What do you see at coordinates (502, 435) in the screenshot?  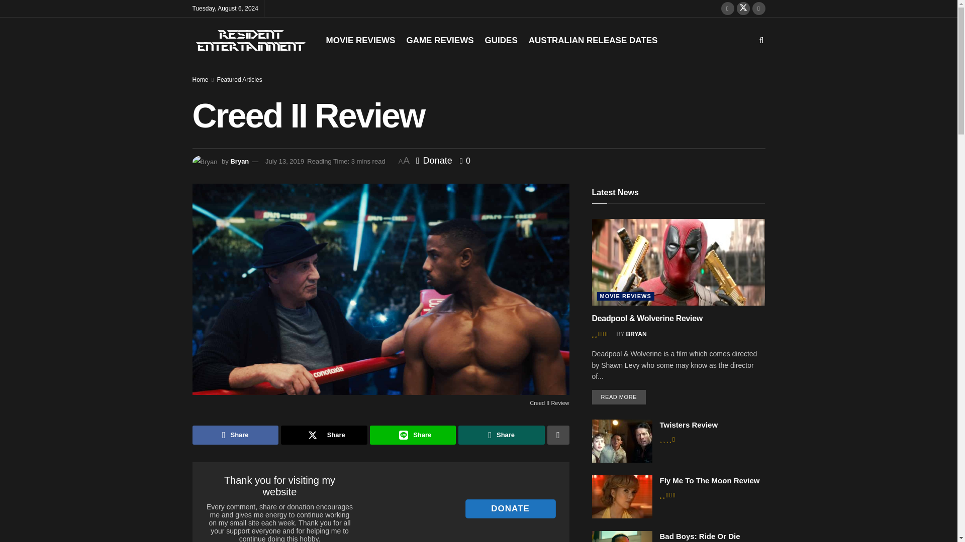 I see `Share` at bounding box center [502, 435].